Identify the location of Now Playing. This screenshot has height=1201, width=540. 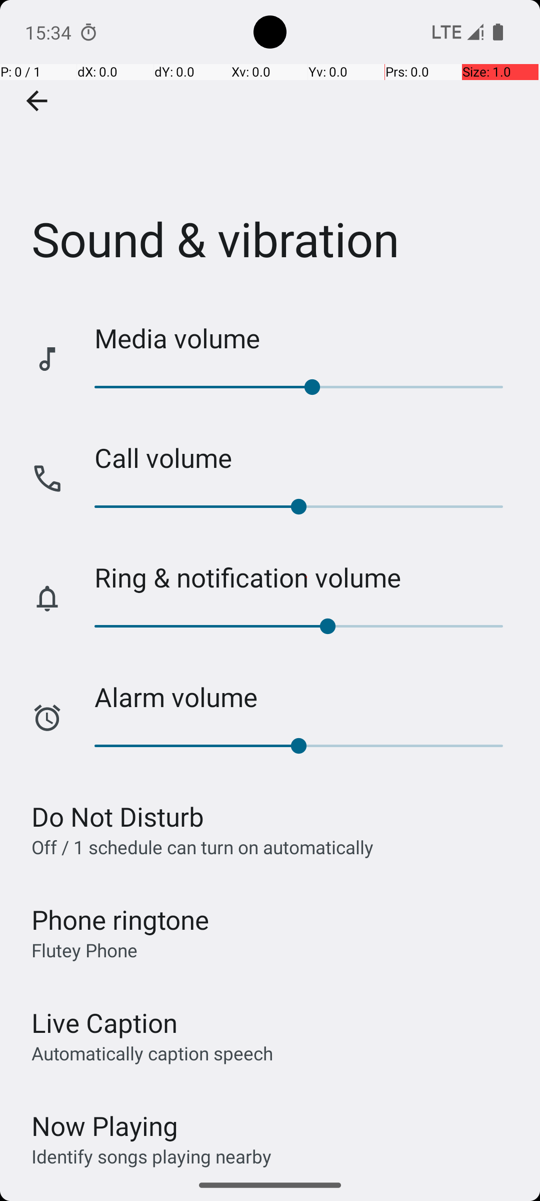
(105, 1126).